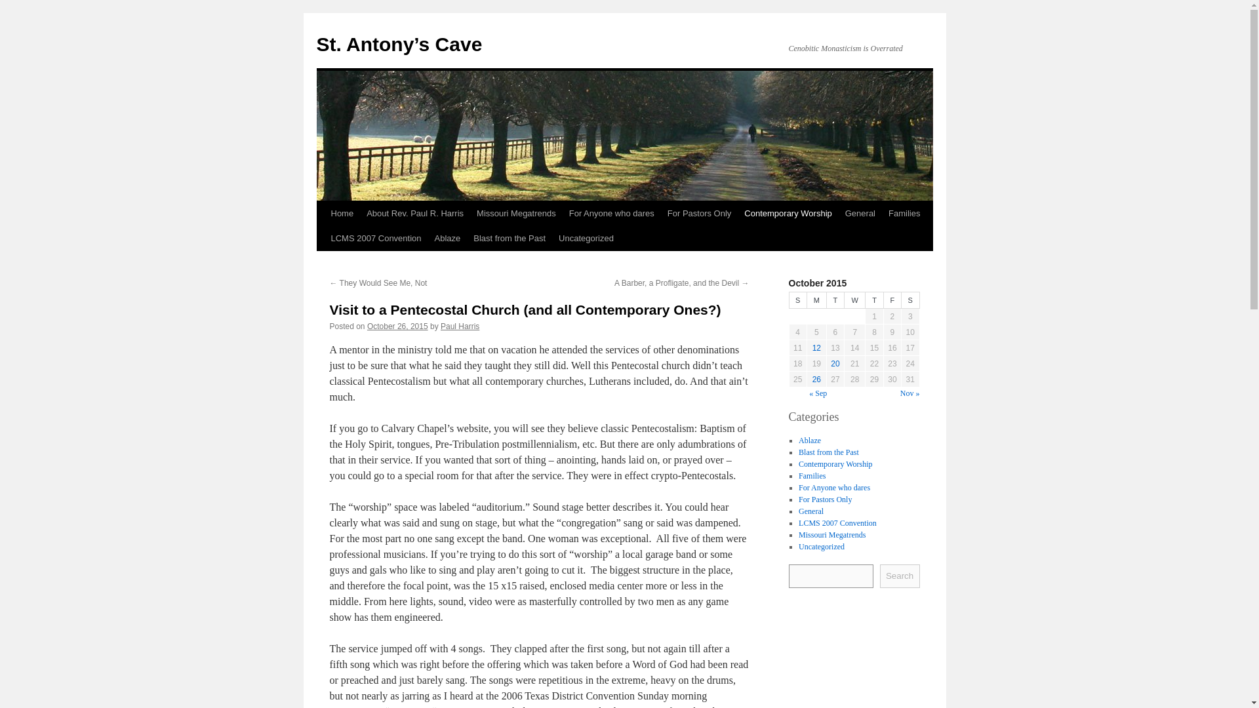 The height and width of the screenshot is (708, 1259). I want to click on 20, so click(835, 363).